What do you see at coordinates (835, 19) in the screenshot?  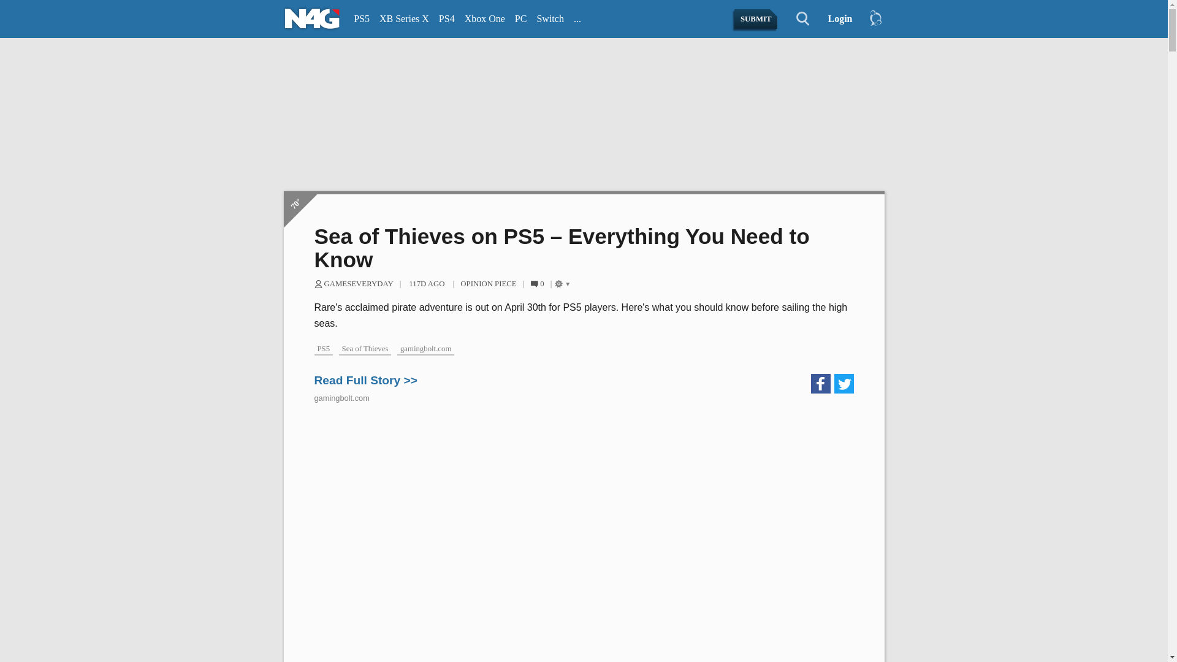 I see `Login` at bounding box center [835, 19].